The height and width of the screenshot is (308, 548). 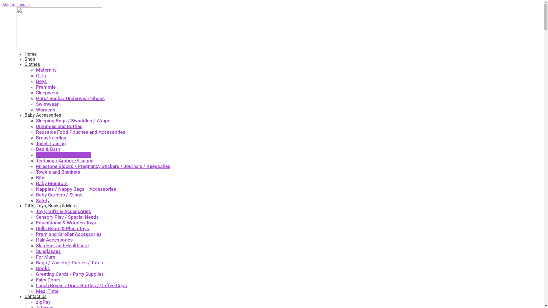 I want to click on Breastfeeding, so click(x=51, y=138).